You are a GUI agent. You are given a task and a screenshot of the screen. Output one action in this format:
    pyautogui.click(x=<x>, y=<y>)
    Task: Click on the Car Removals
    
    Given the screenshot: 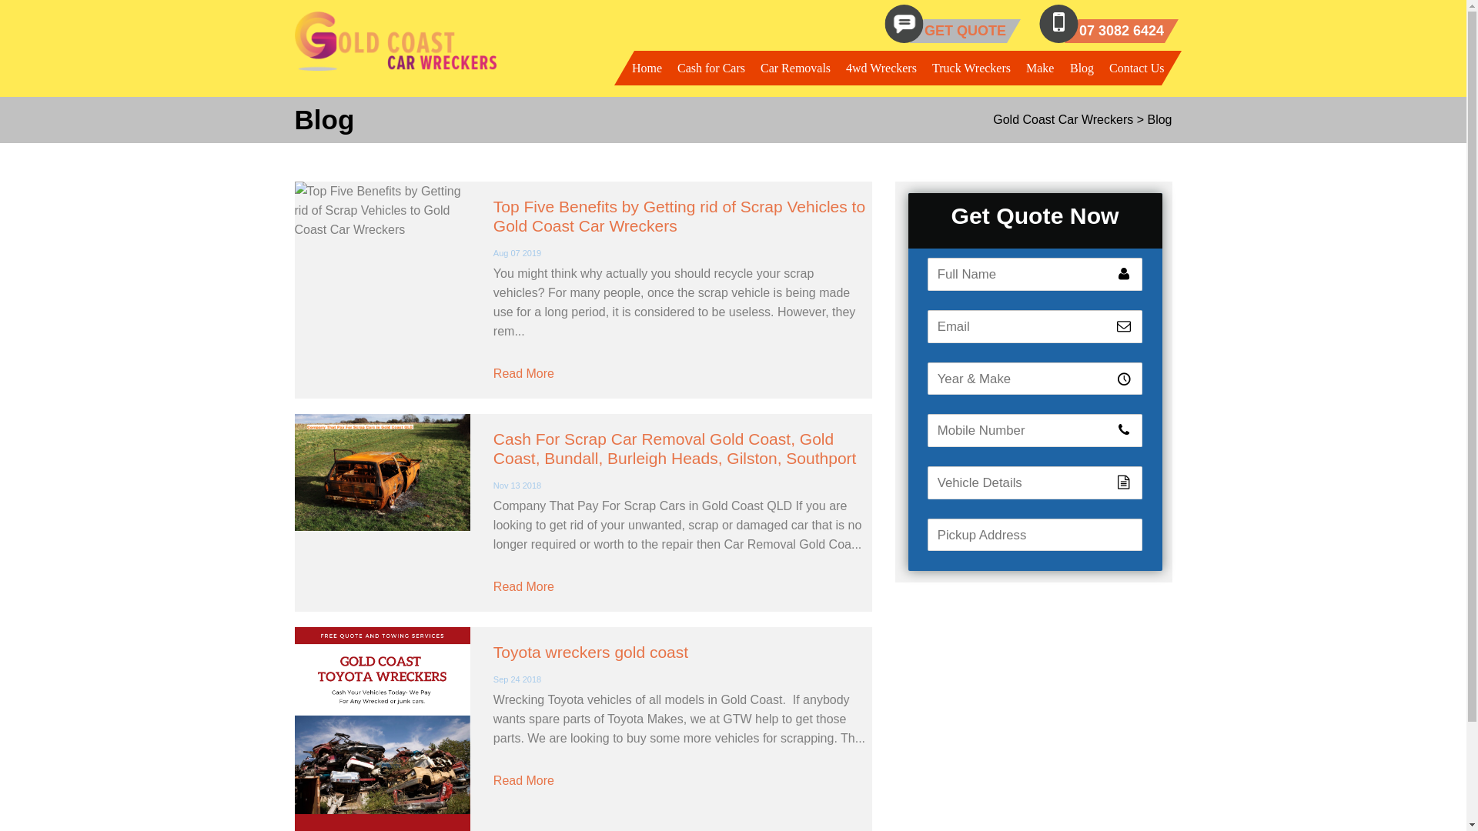 What is the action you would take?
    pyautogui.click(x=796, y=68)
    